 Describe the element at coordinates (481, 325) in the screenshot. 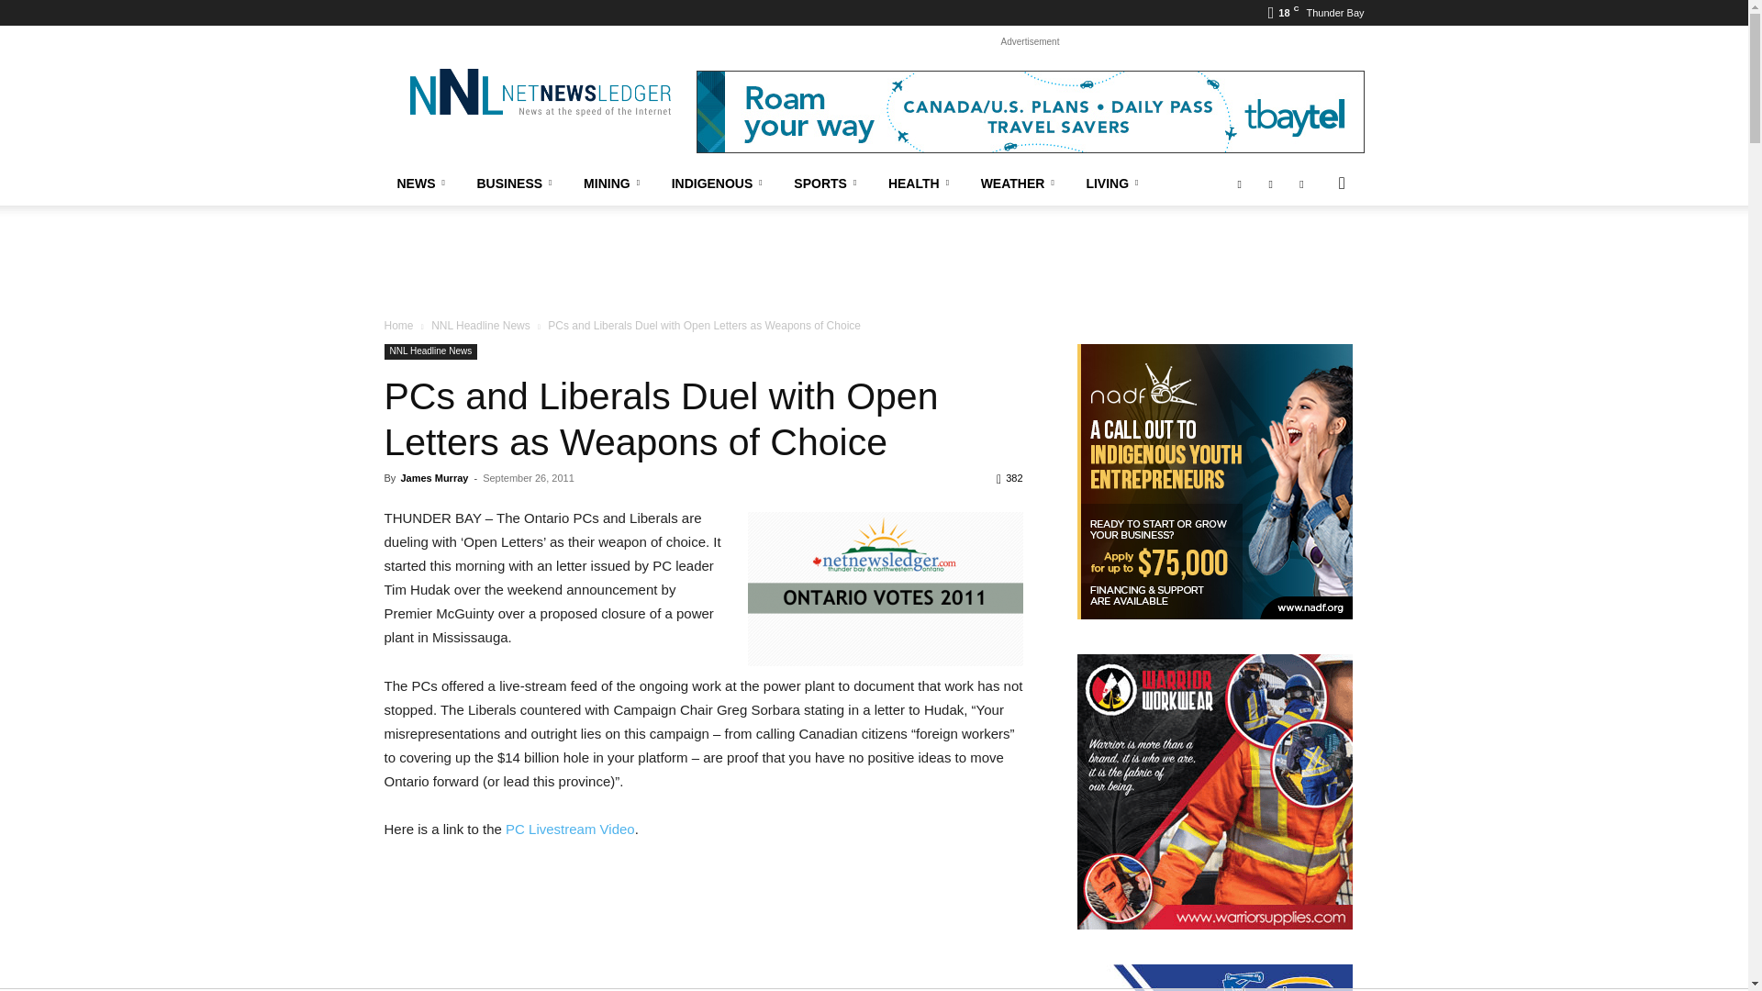

I see `View all posts in NNL Headline News` at that location.